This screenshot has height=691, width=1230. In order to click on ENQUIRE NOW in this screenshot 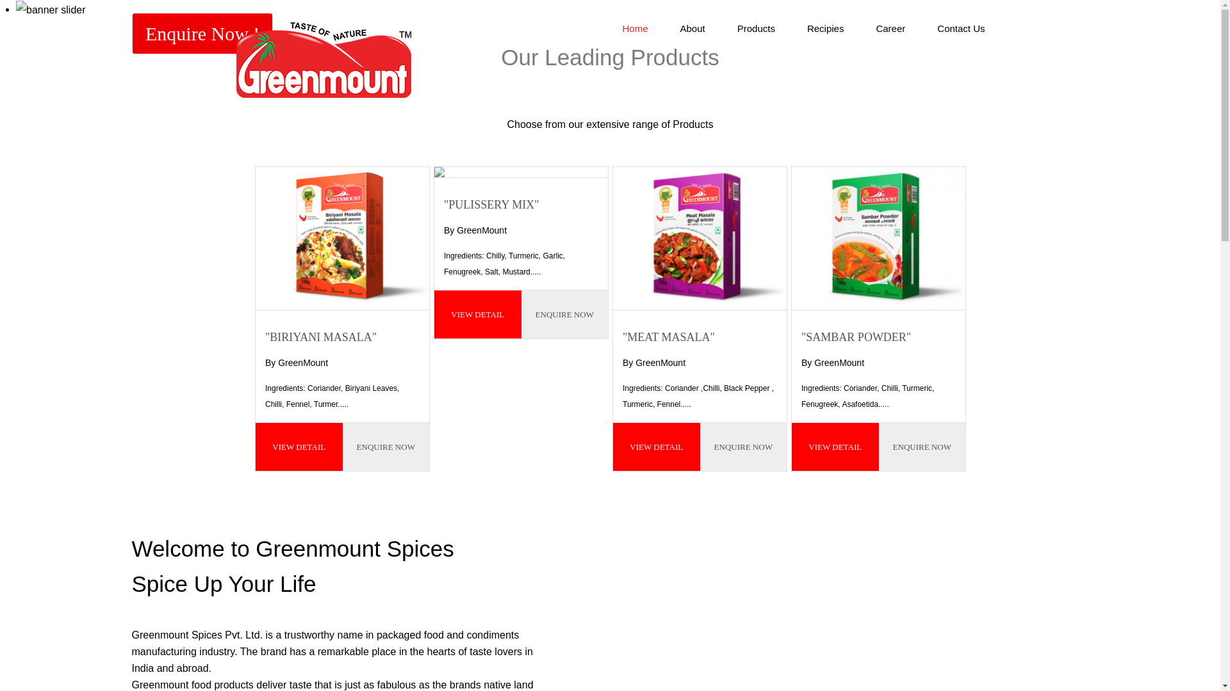, I will do `click(922, 447)`.